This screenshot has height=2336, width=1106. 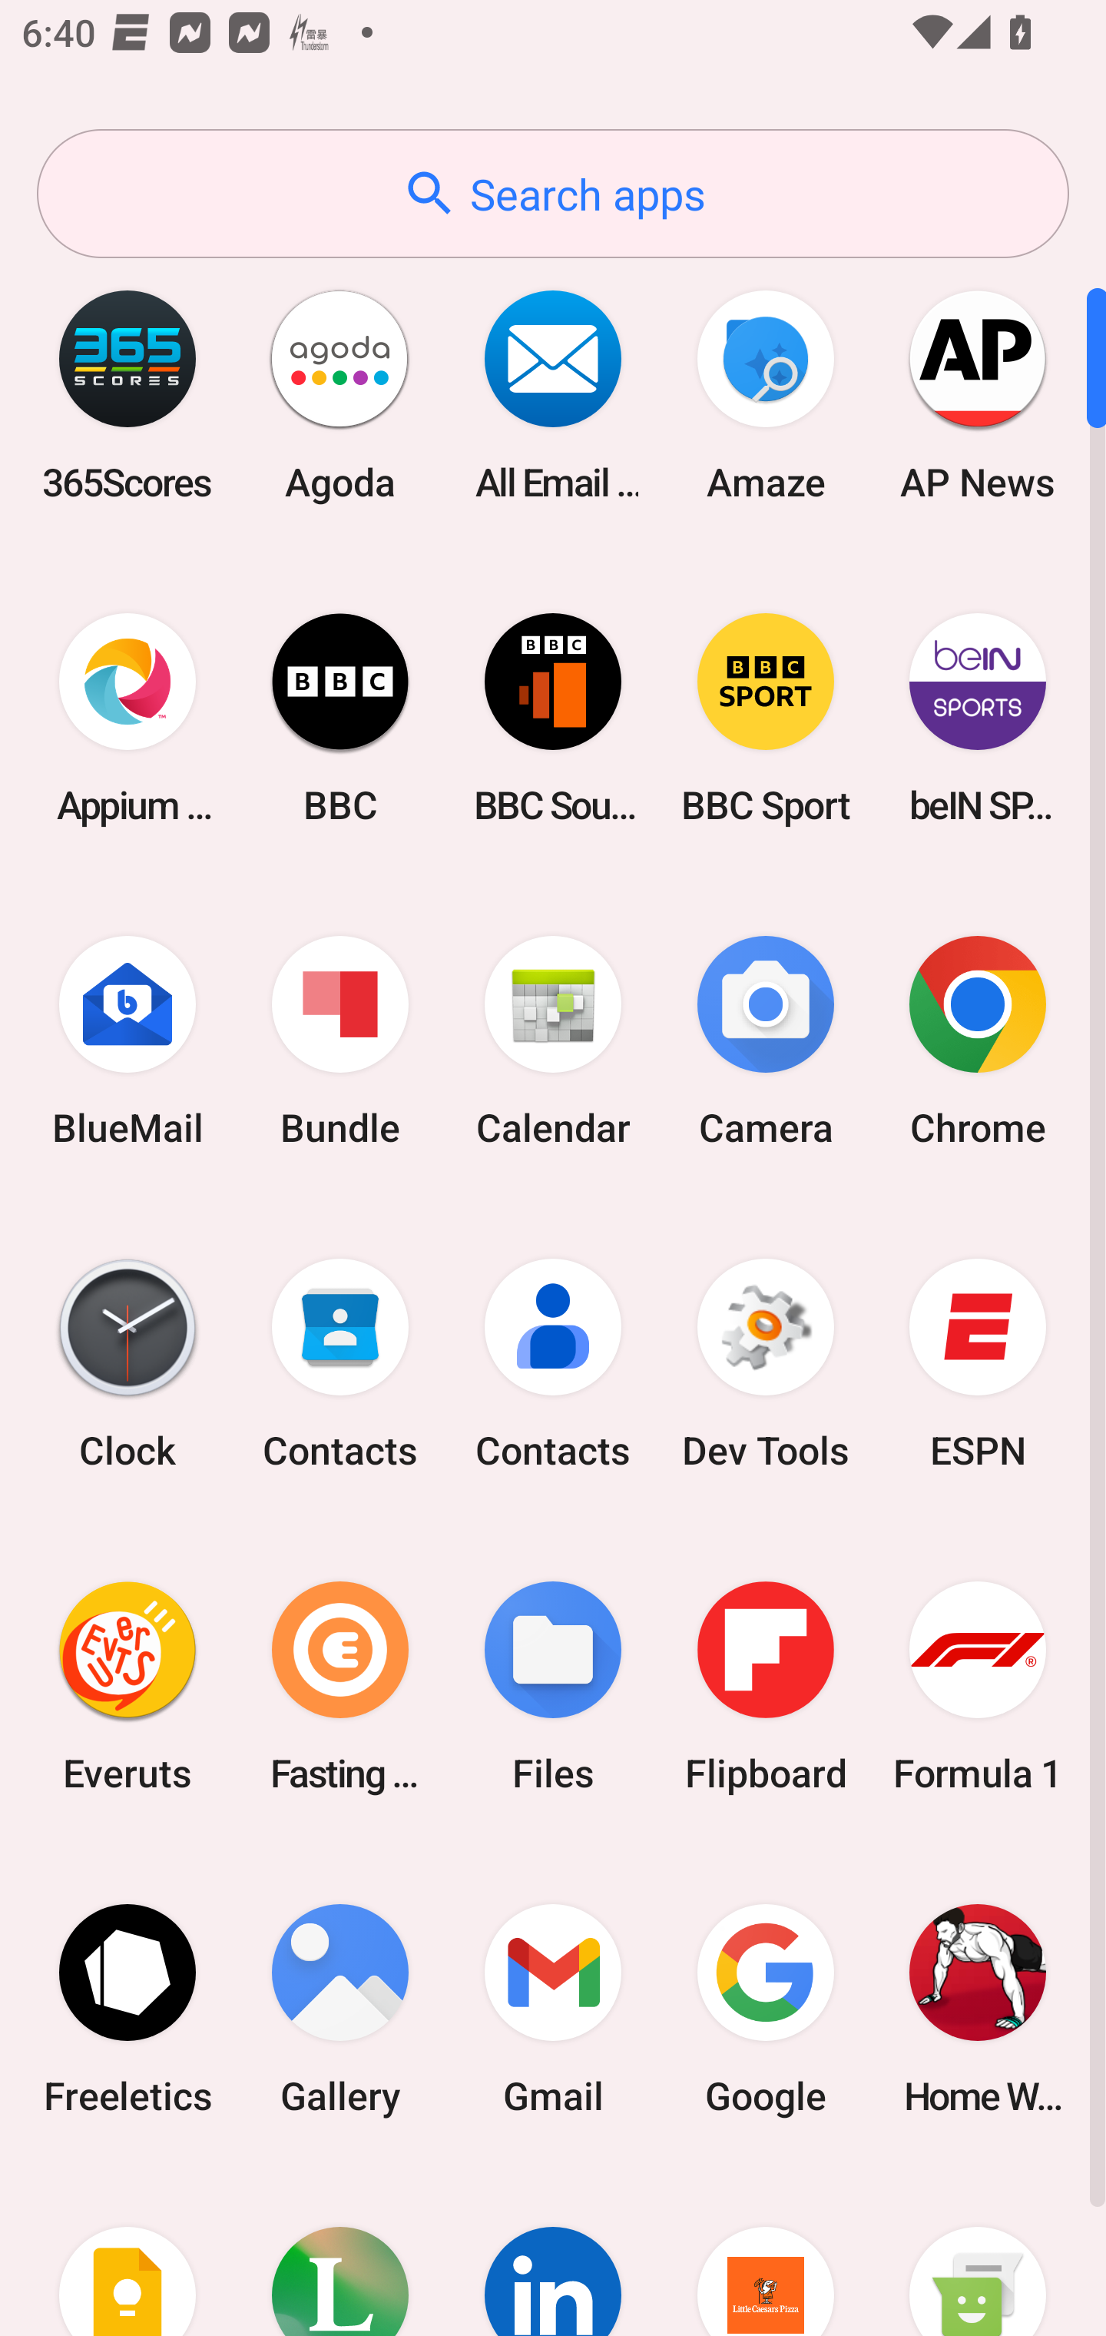 What do you see at coordinates (765, 1364) in the screenshot?
I see `Dev Tools` at bounding box center [765, 1364].